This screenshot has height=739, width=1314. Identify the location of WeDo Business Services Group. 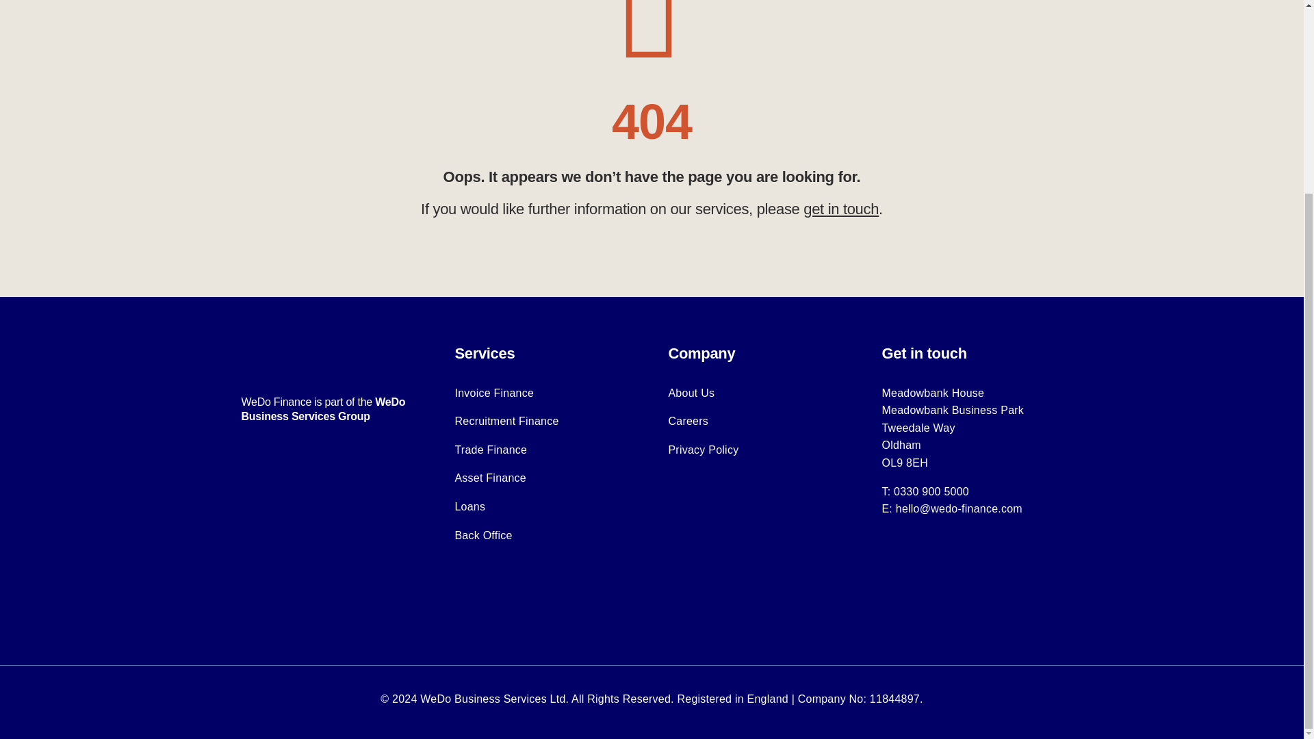
(322, 409).